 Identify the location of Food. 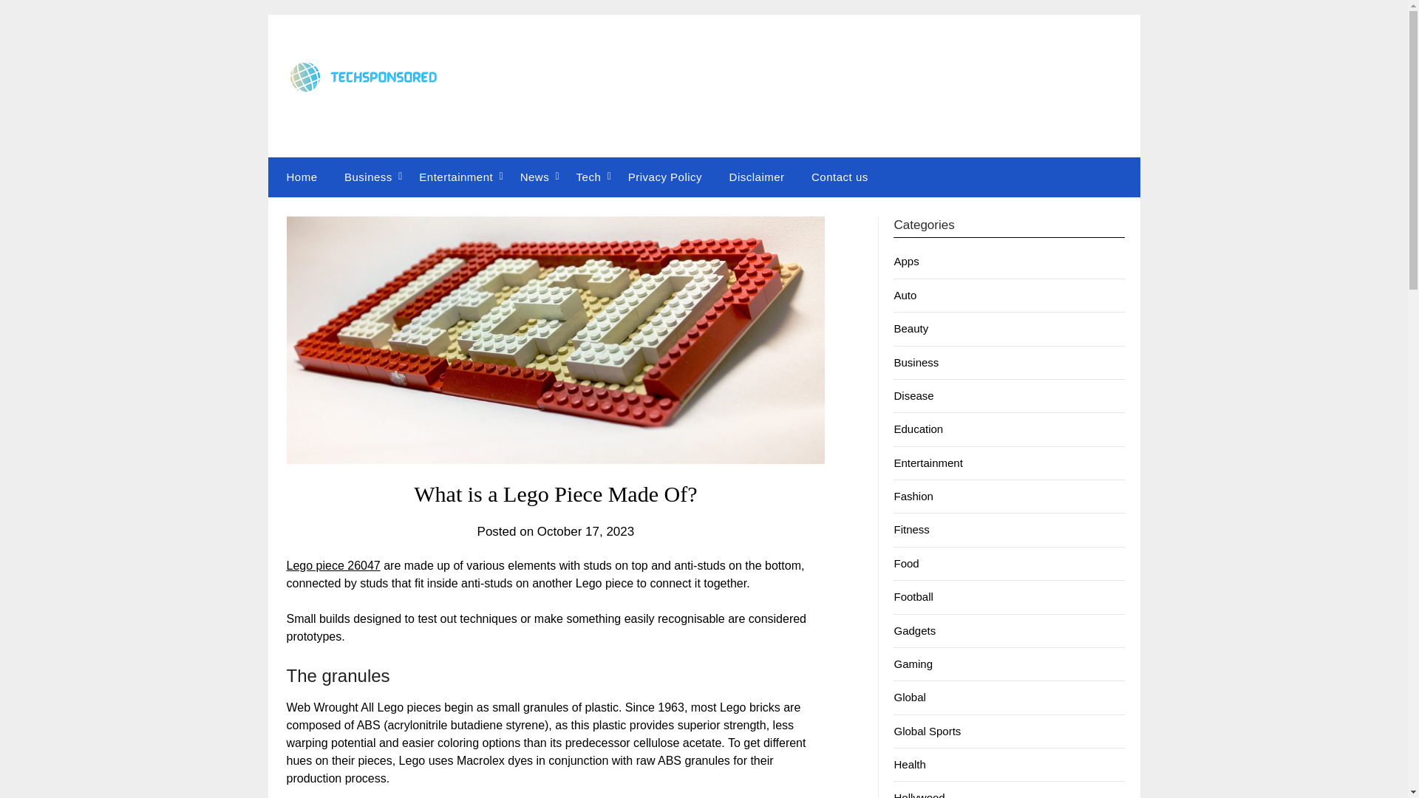
(906, 563).